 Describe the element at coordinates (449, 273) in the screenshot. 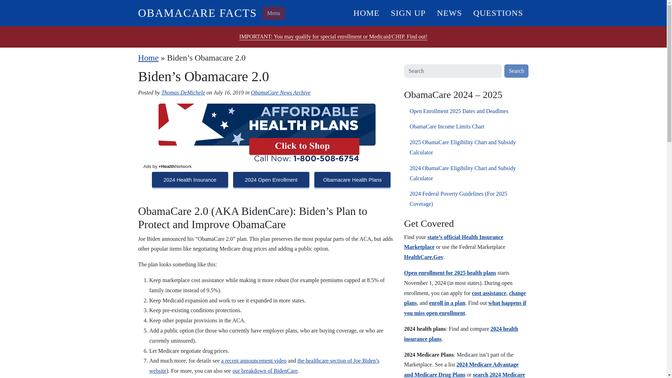

I see `Open enrollment for 2025 health plans` at that location.